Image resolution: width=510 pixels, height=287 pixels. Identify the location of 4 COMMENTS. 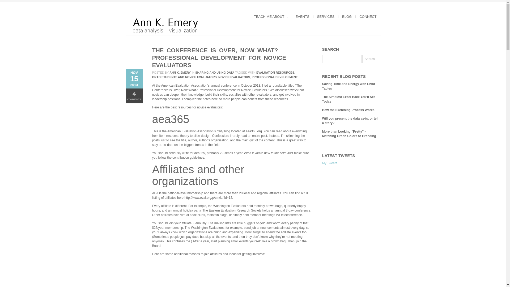
(134, 96).